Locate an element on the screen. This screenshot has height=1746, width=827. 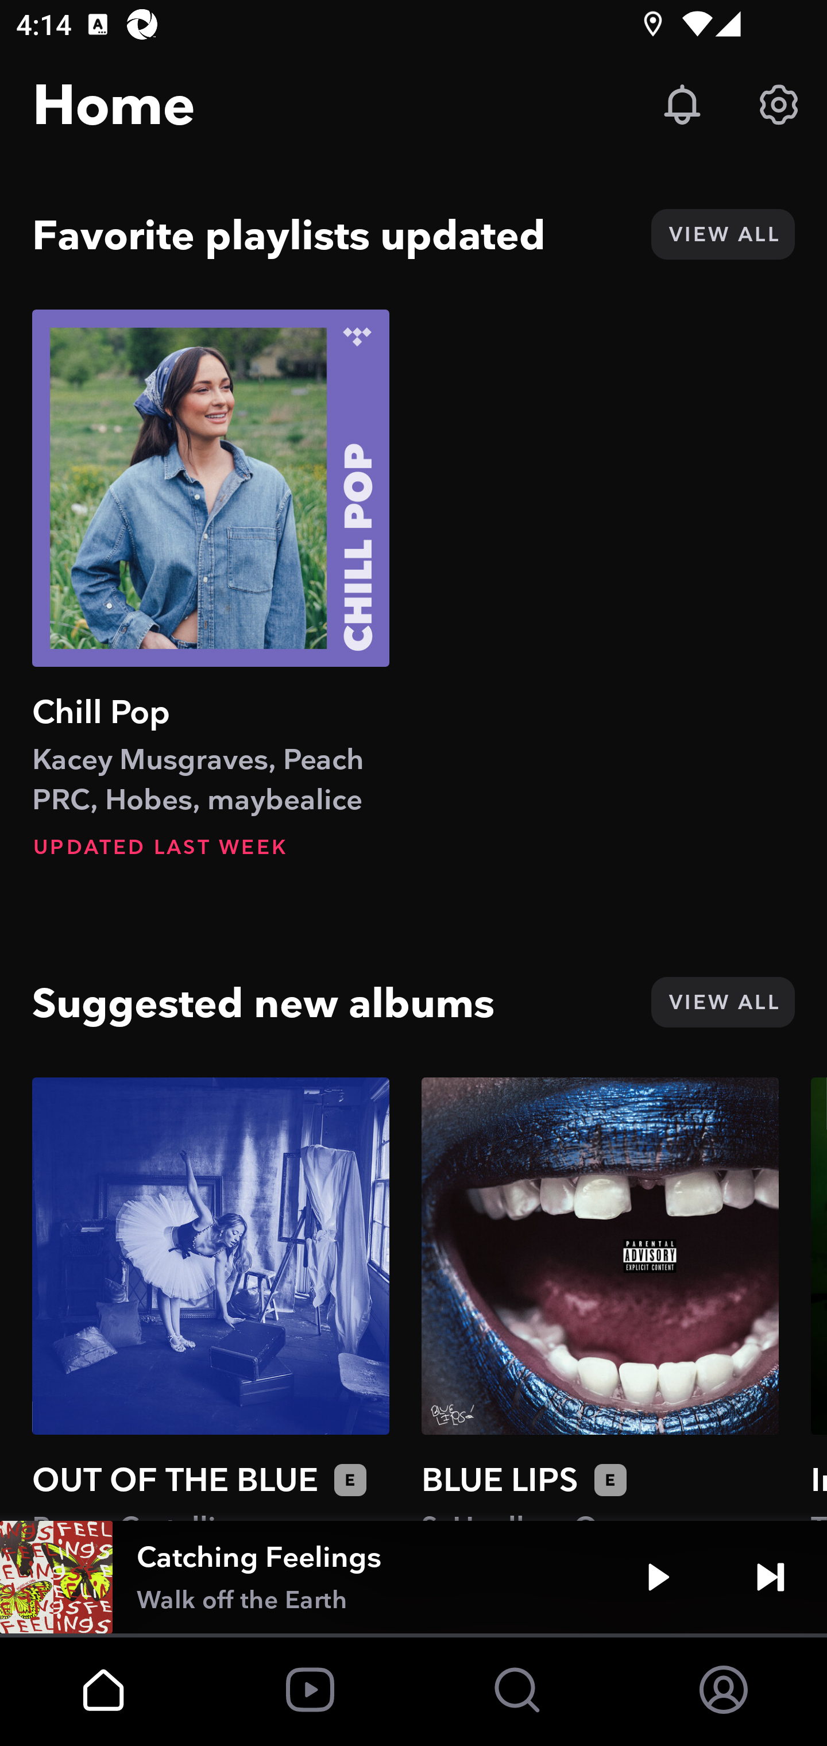
Play is located at coordinates (658, 1577).